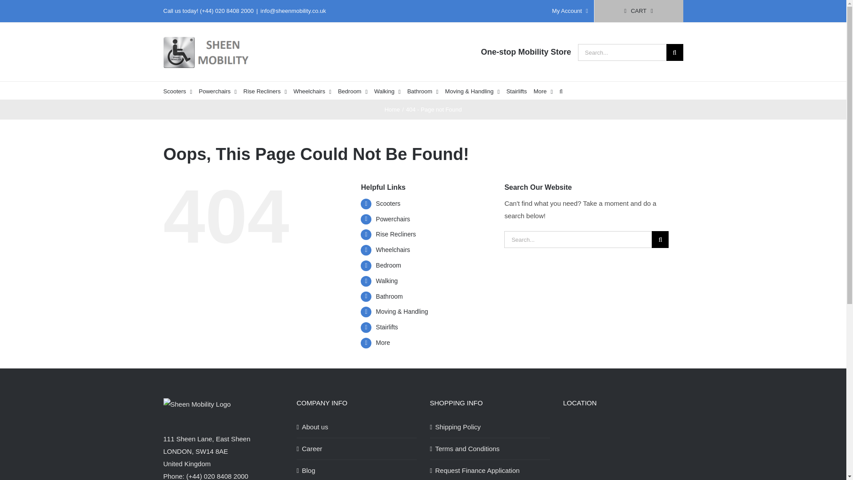 This screenshot has height=480, width=853. What do you see at coordinates (606, 95) in the screenshot?
I see `Log In` at bounding box center [606, 95].